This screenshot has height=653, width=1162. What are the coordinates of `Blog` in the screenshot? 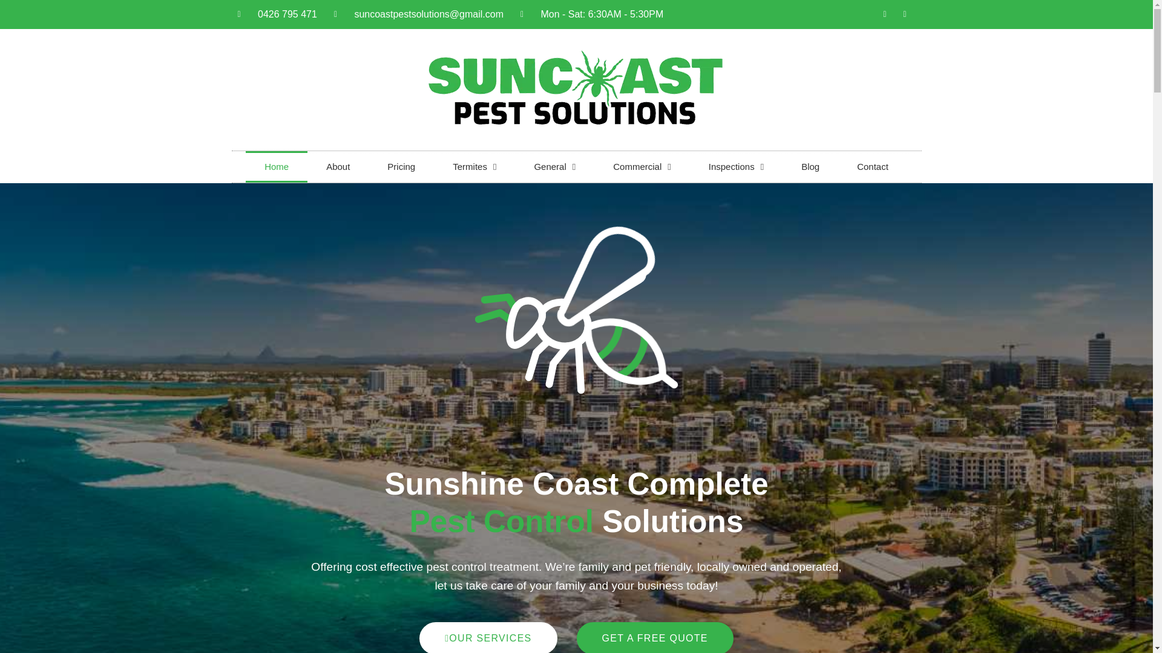 It's located at (810, 167).